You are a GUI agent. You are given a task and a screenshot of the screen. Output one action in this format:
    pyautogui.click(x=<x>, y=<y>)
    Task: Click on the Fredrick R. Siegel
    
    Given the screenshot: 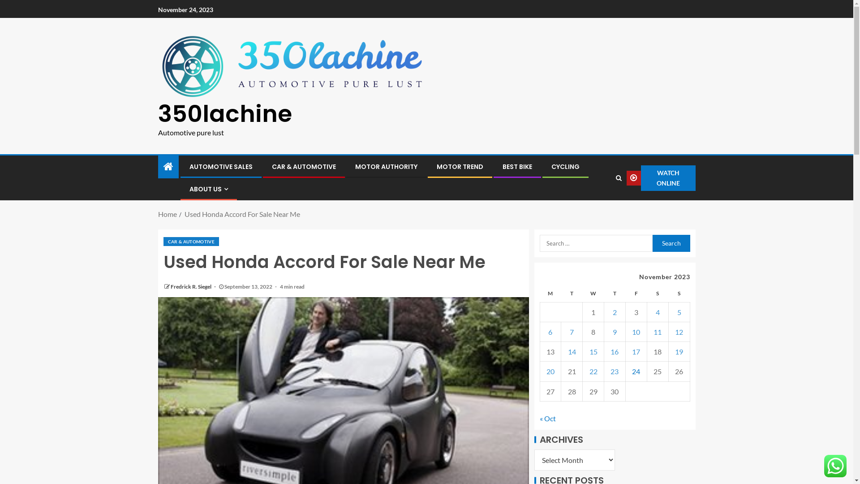 What is the action you would take?
    pyautogui.click(x=191, y=287)
    